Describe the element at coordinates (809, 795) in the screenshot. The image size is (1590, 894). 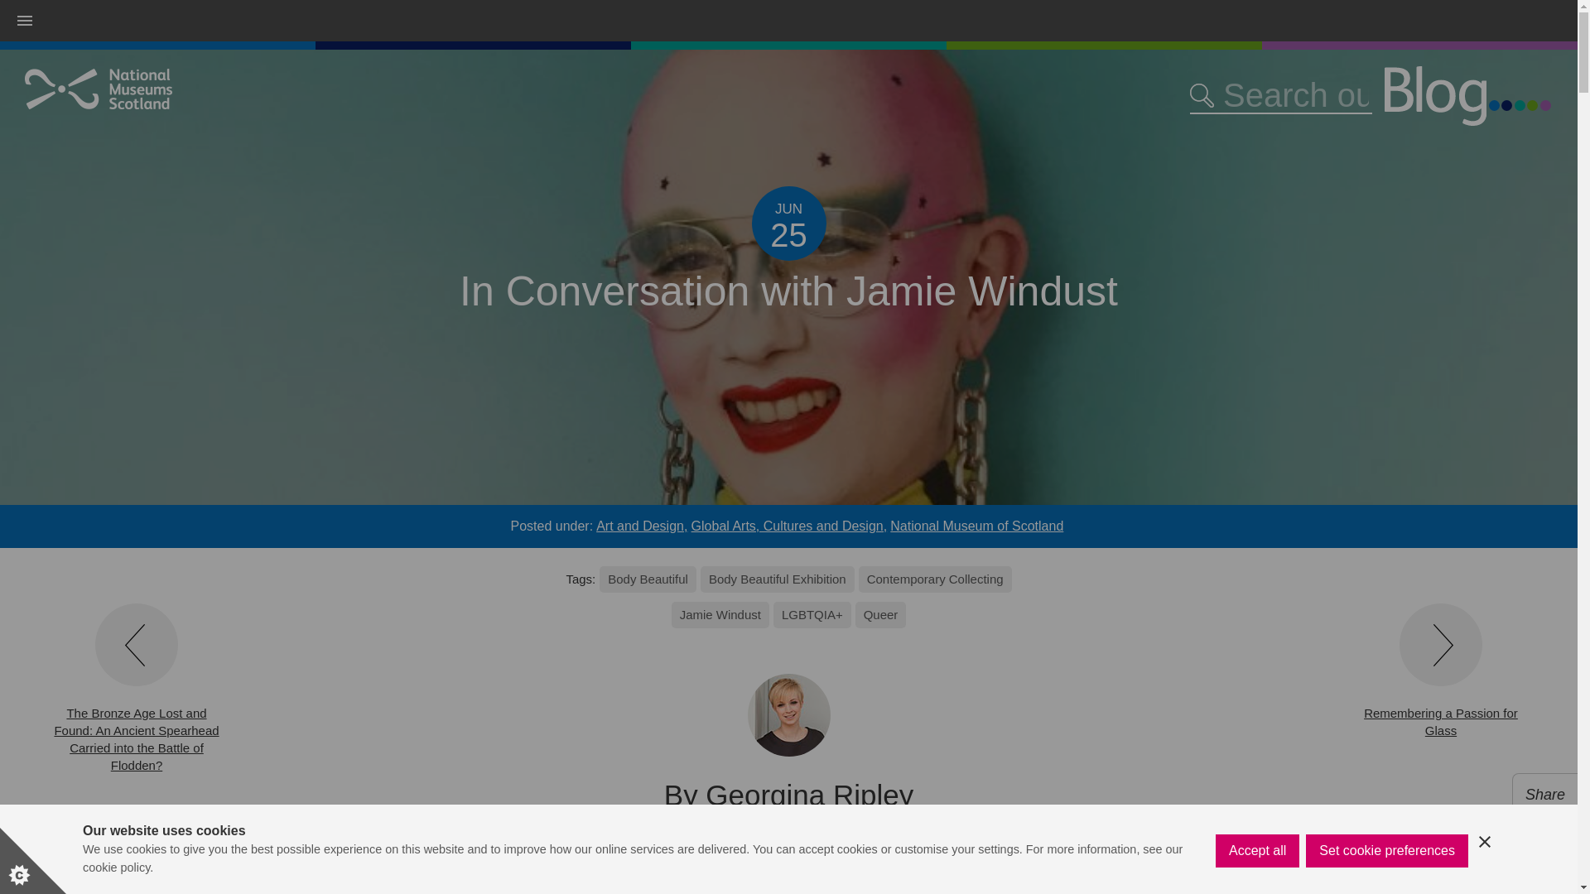
I see `Georgina Ripley` at that location.